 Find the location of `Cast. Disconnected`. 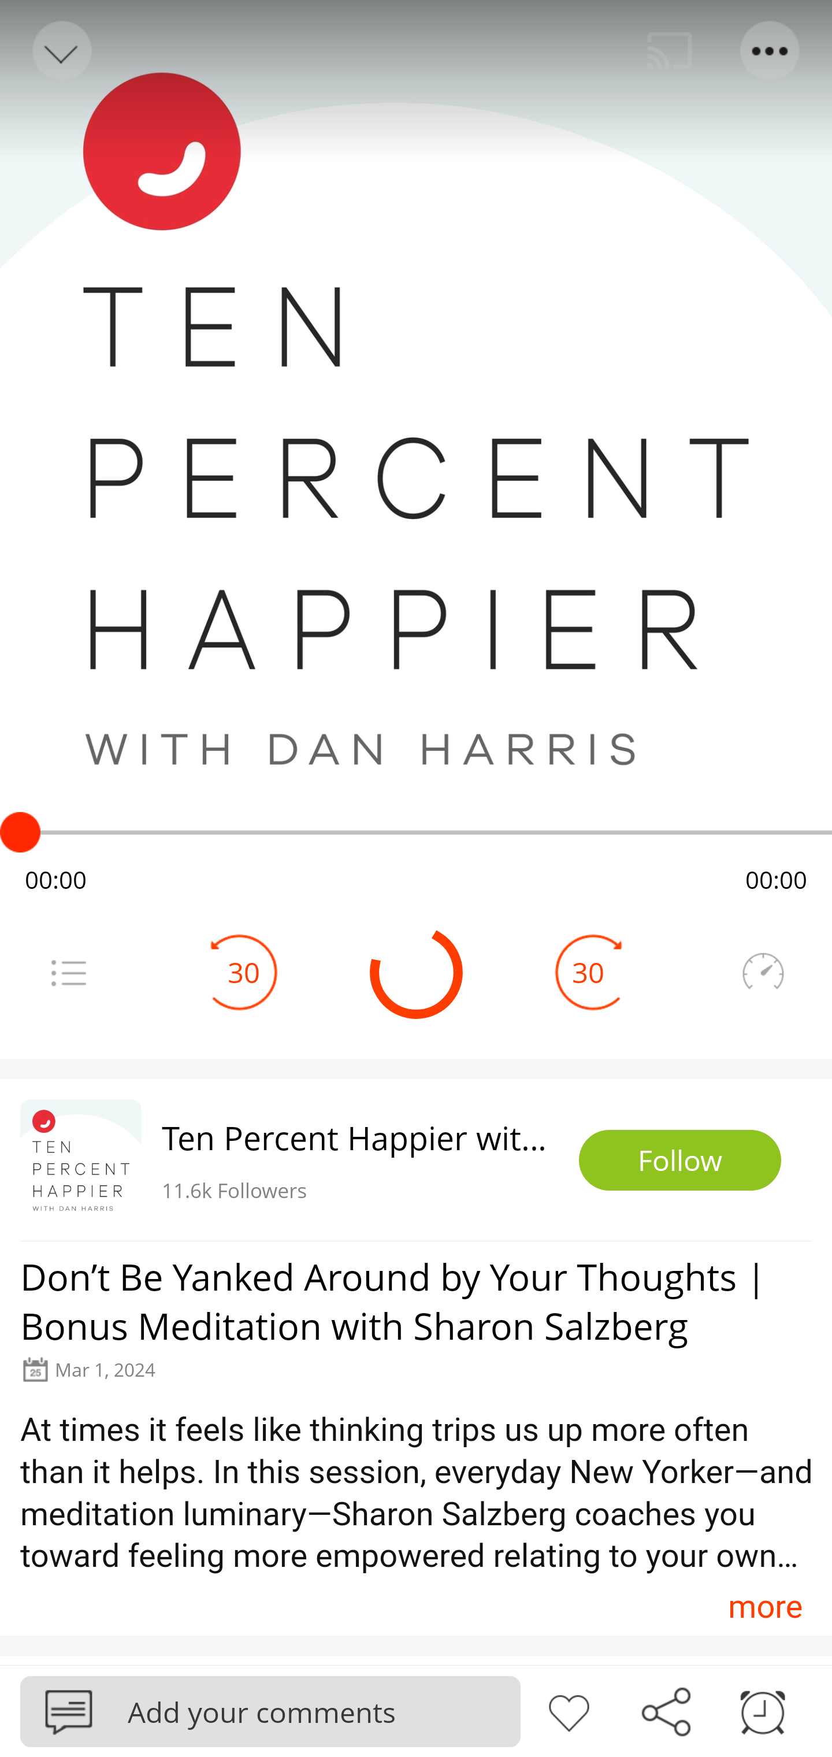

Cast. Disconnected is located at coordinates (670, 51).